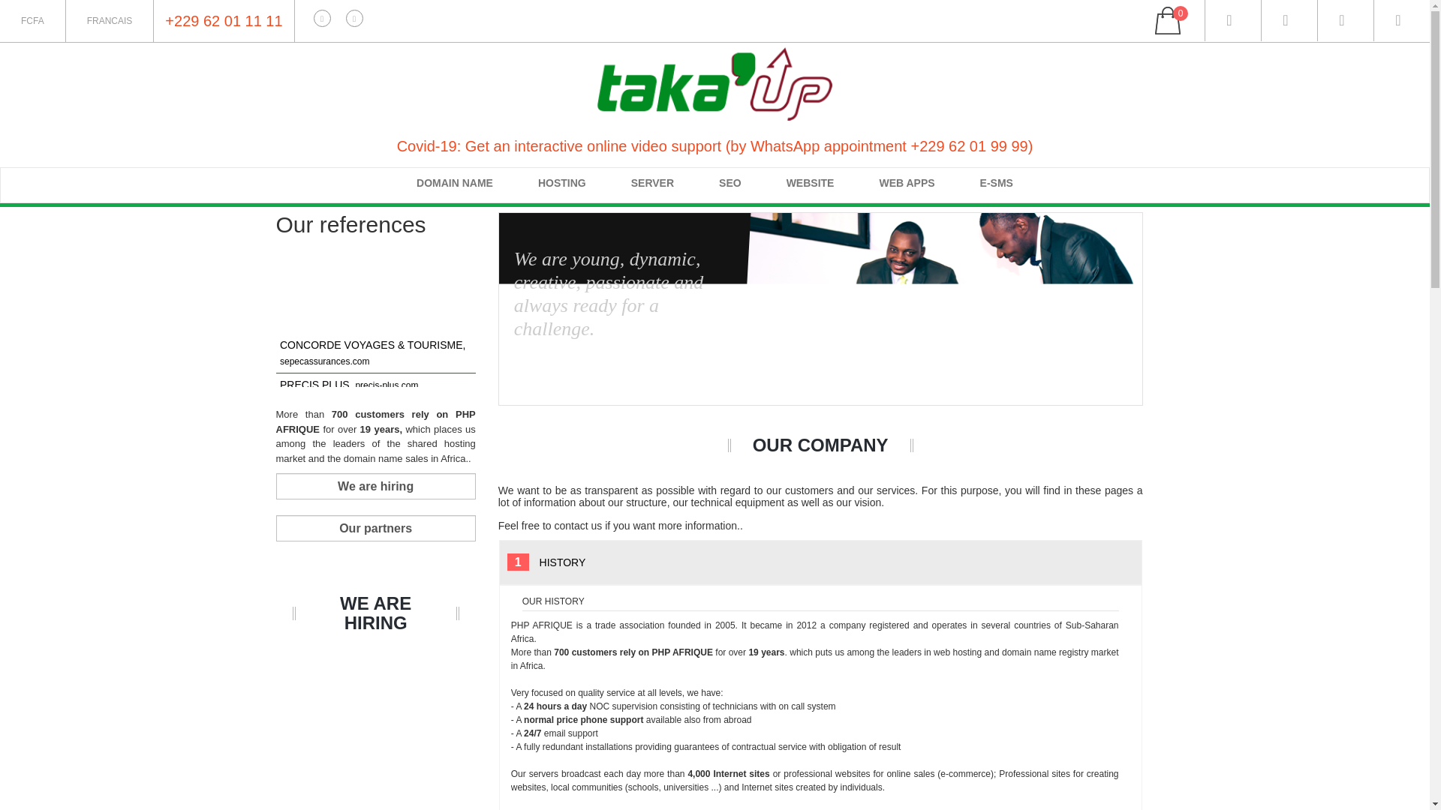 The width and height of the screenshot is (1441, 810). Describe the element at coordinates (110, 21) in the screenshot. I see `Francais` at that location.